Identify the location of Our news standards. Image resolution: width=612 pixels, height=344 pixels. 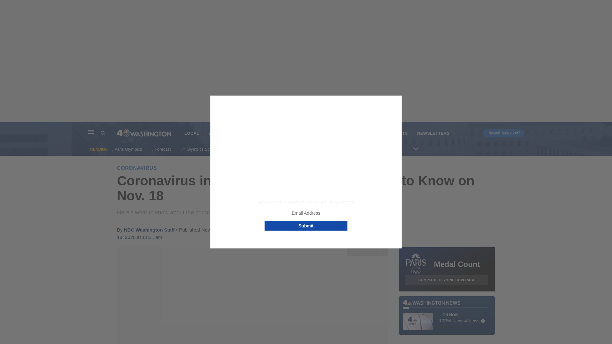
(379, 149).